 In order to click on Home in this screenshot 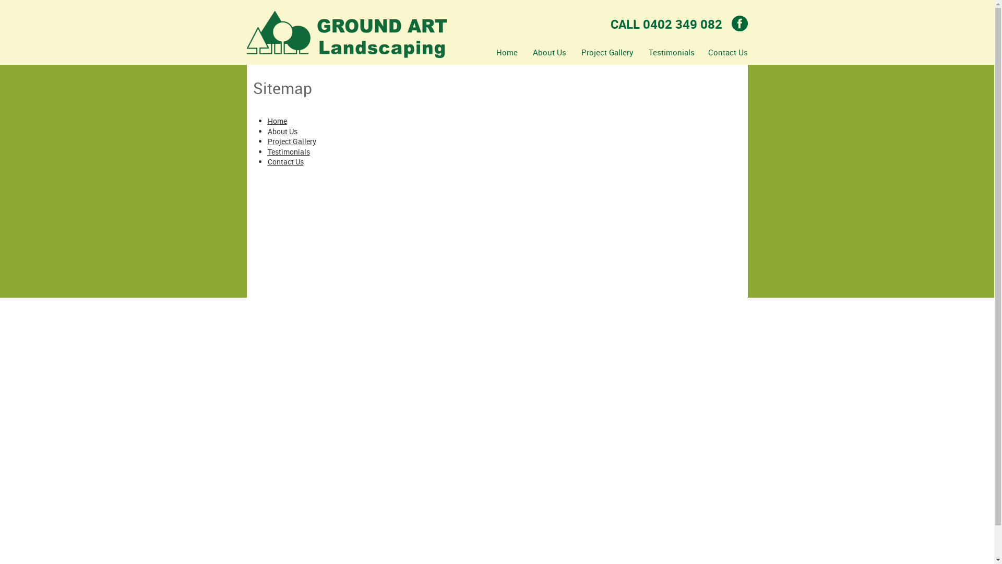, I will do `click(507, 52)`.